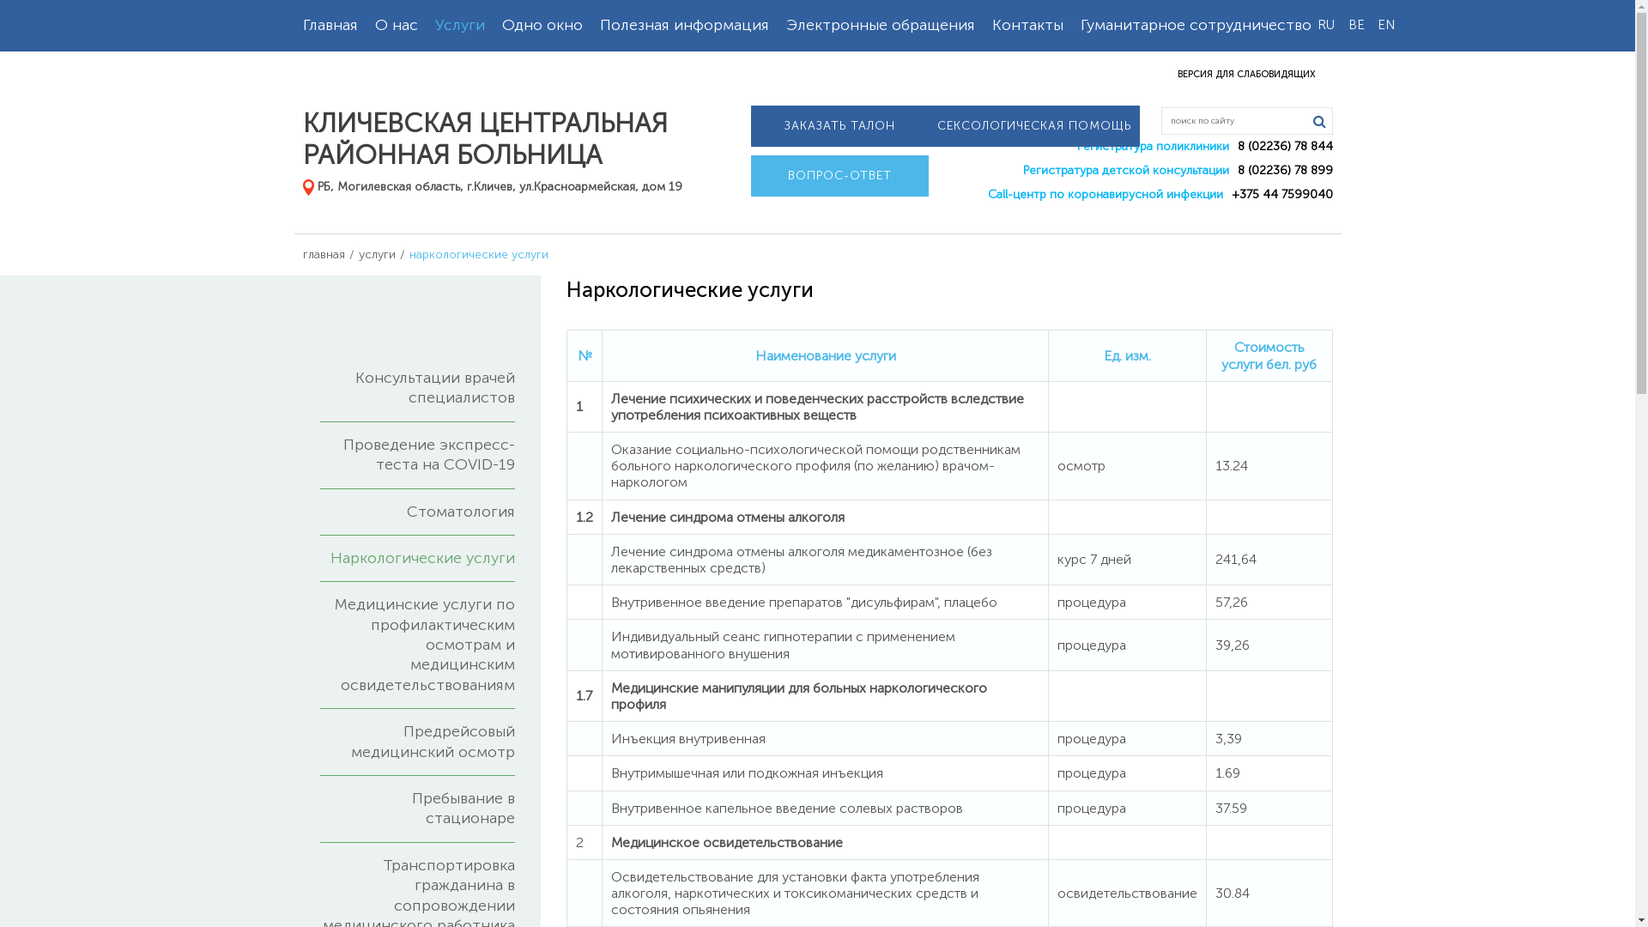  Describe the element at coordinates (1387, 26) in the screenshot. I see `EN` at that location.